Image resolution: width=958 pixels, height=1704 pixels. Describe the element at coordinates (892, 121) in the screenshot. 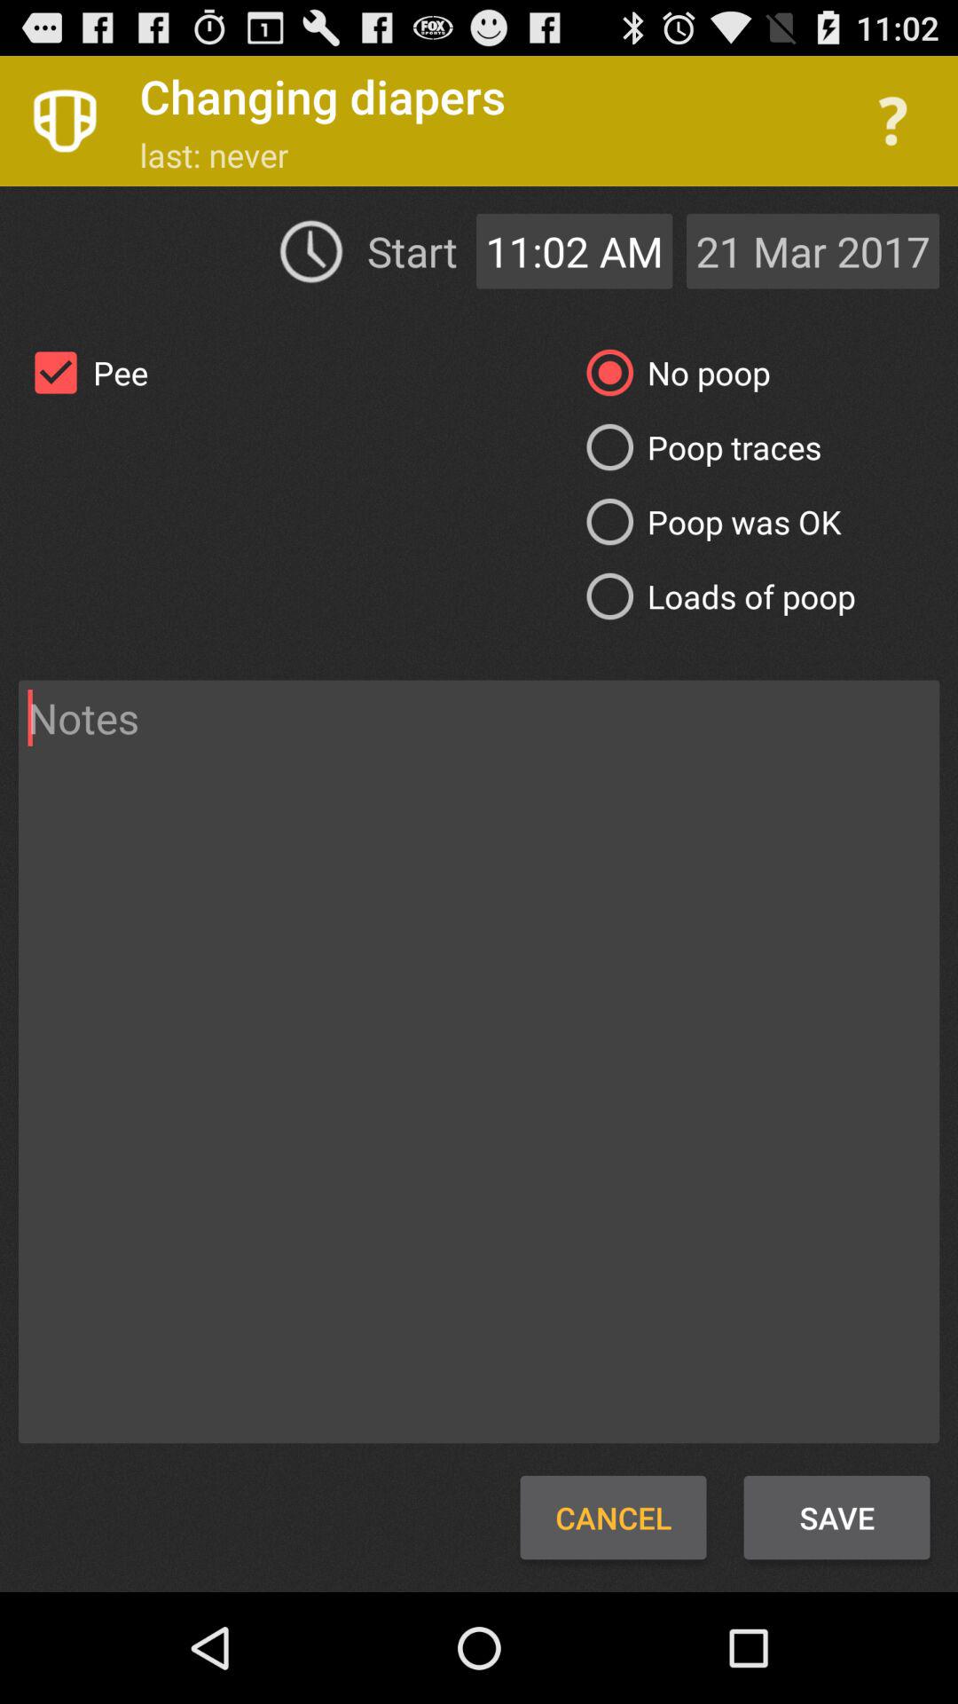

I see `get help options` at that location.